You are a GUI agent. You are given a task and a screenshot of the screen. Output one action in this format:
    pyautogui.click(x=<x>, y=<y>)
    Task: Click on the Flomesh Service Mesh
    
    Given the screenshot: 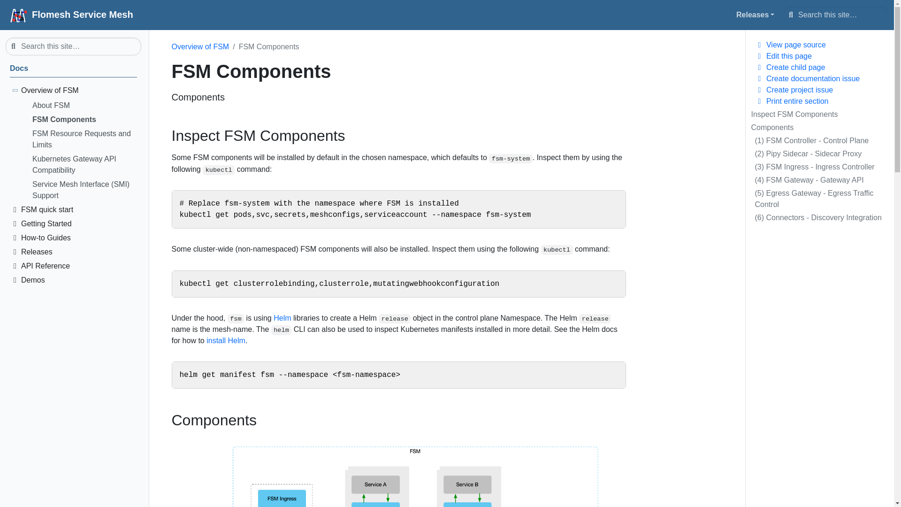 What is the action you would take?
    pyautogui.click(x=69, y=15)
    